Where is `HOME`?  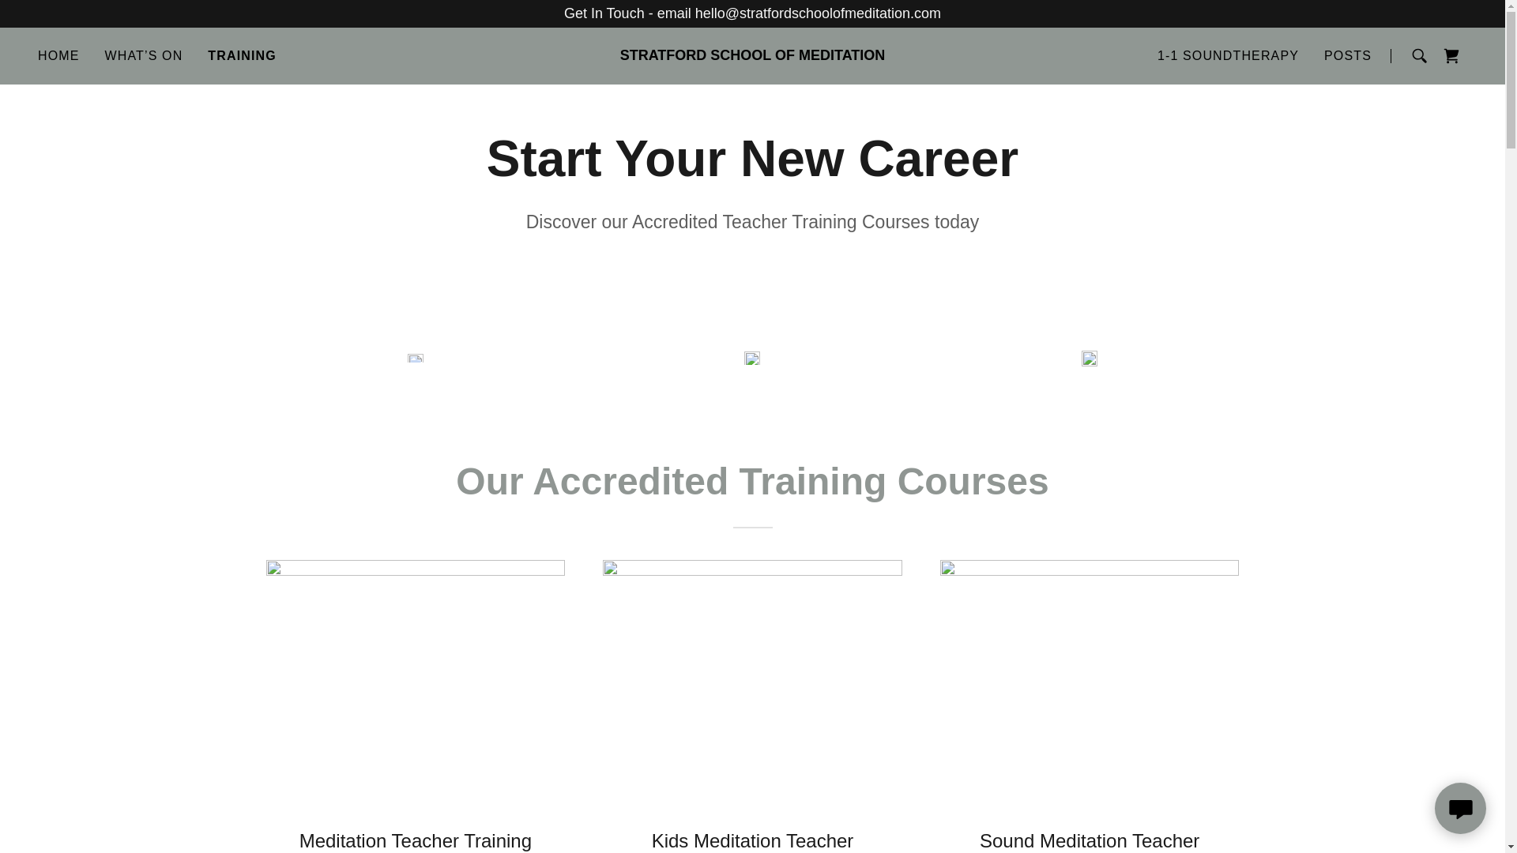 HOME is located at coordinates (58, 55).